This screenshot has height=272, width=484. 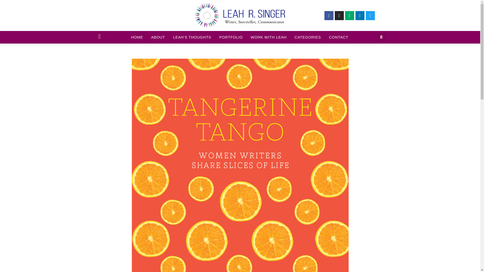 What do you see at coordinates (158, 37) in the screenshot?
I see `ABOUT` at bounding box center [158, 37].